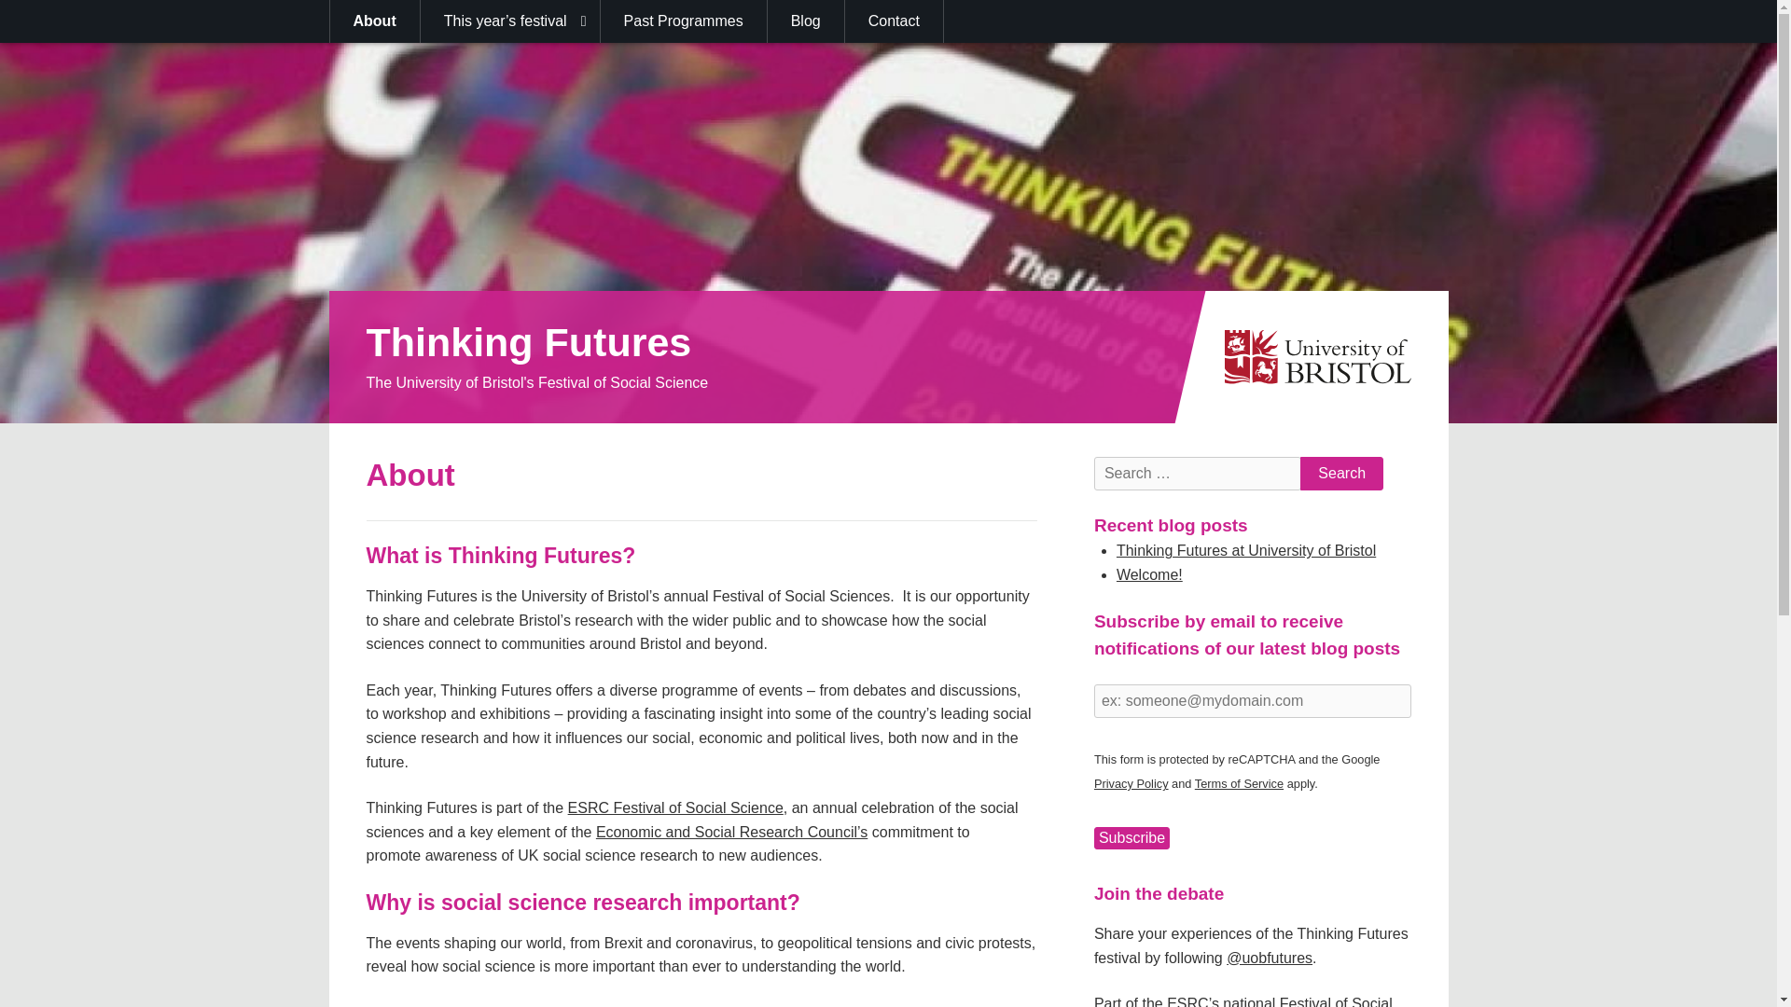 This screenshot has width=1791, height=1007. I want to click on Privacy Policy, so click(1132, 783).